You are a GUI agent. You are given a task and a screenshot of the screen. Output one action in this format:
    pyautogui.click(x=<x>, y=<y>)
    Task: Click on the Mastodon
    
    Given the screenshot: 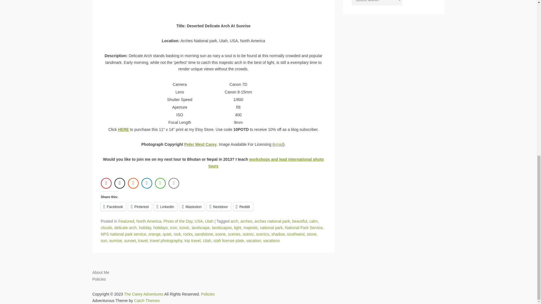 What is the action you would take?
    pyautogui.click(x=192, y=207)
    